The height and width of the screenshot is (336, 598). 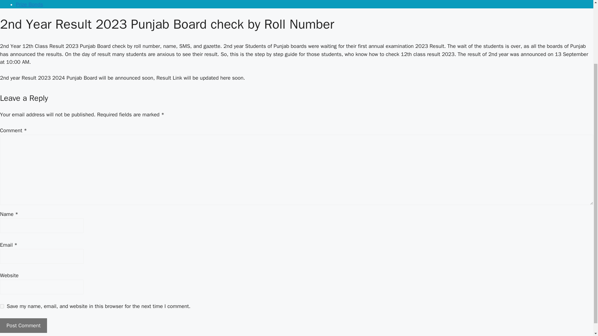 What do you see at coordinates (29, 4) in the screenshot?
I see `Prize Bonds` at bounding box center [29, 4].